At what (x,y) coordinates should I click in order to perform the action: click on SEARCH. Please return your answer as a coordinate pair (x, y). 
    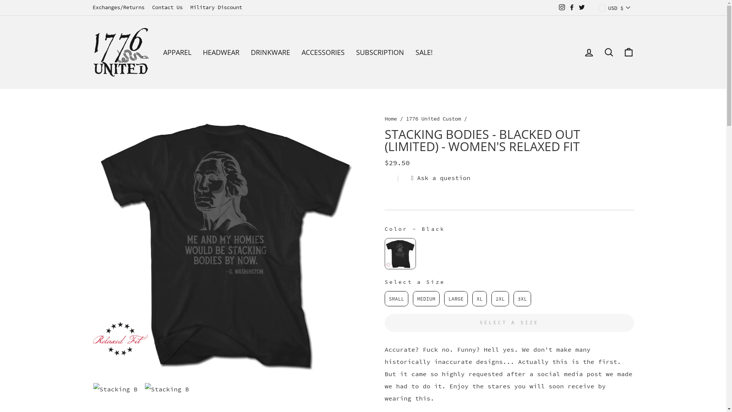
    Looking at the image, I should click on (608, 52).